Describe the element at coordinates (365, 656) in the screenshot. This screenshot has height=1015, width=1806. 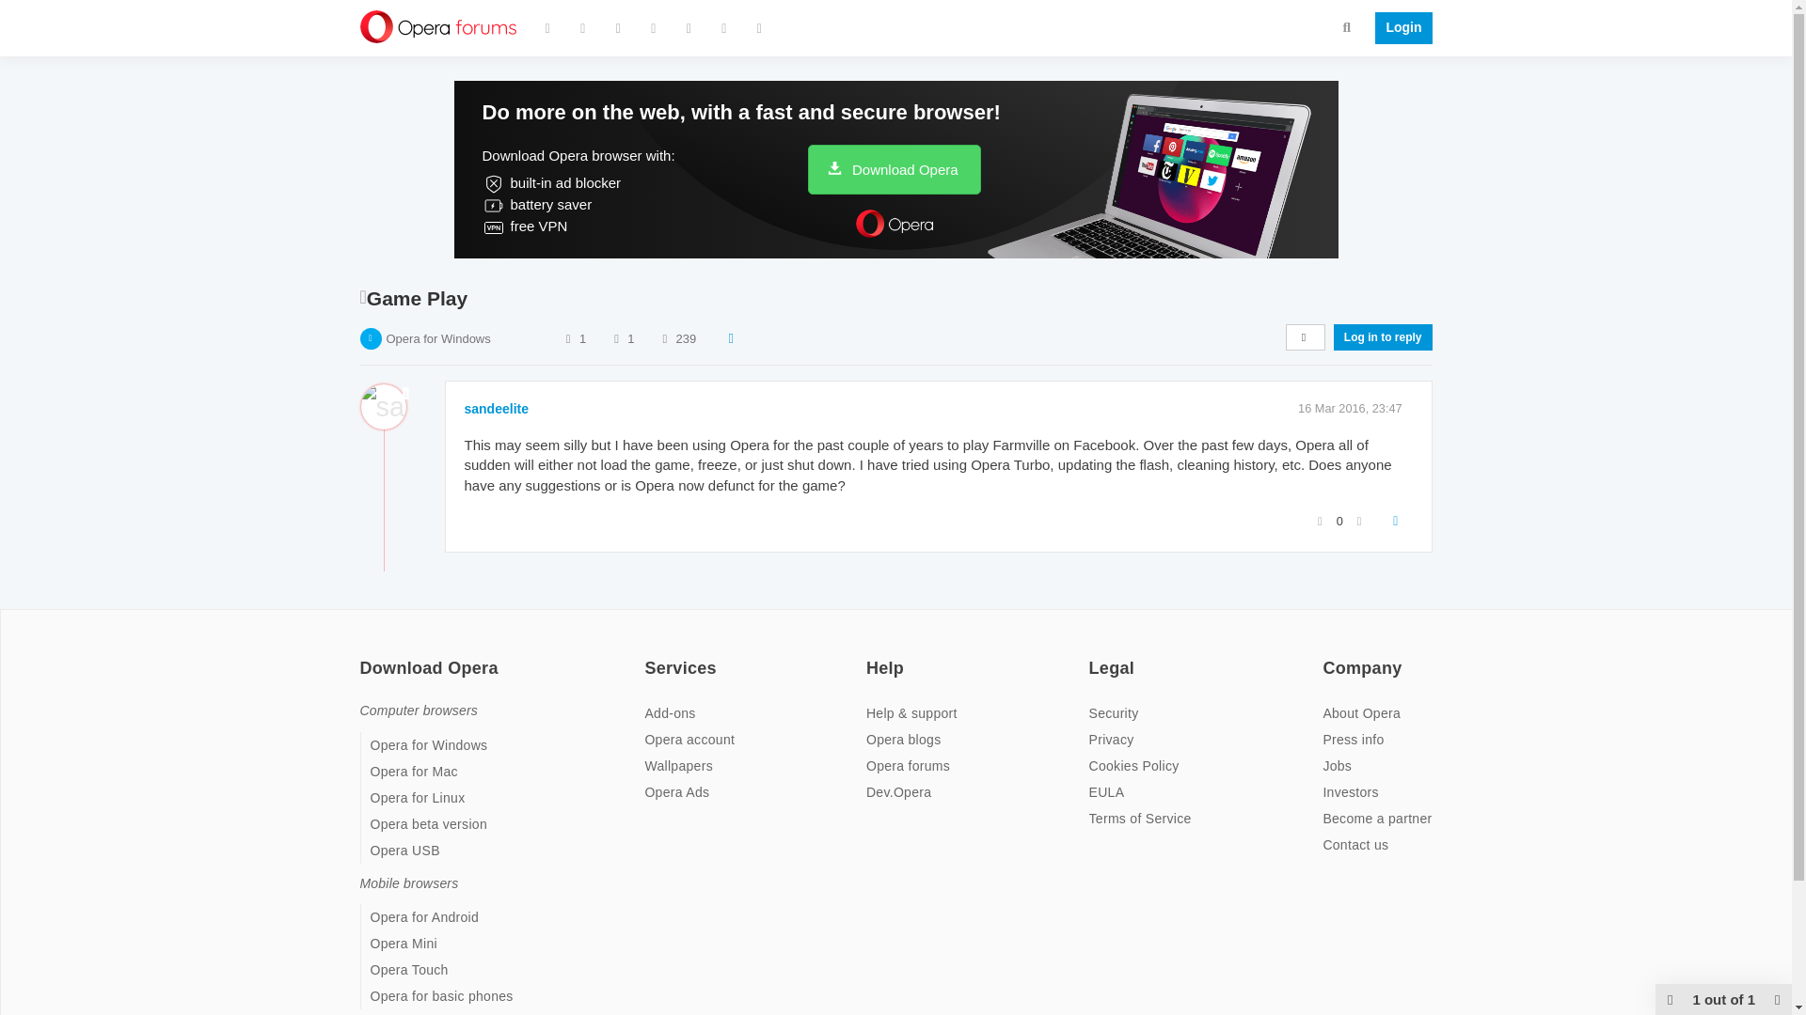
I see `on` at that location.